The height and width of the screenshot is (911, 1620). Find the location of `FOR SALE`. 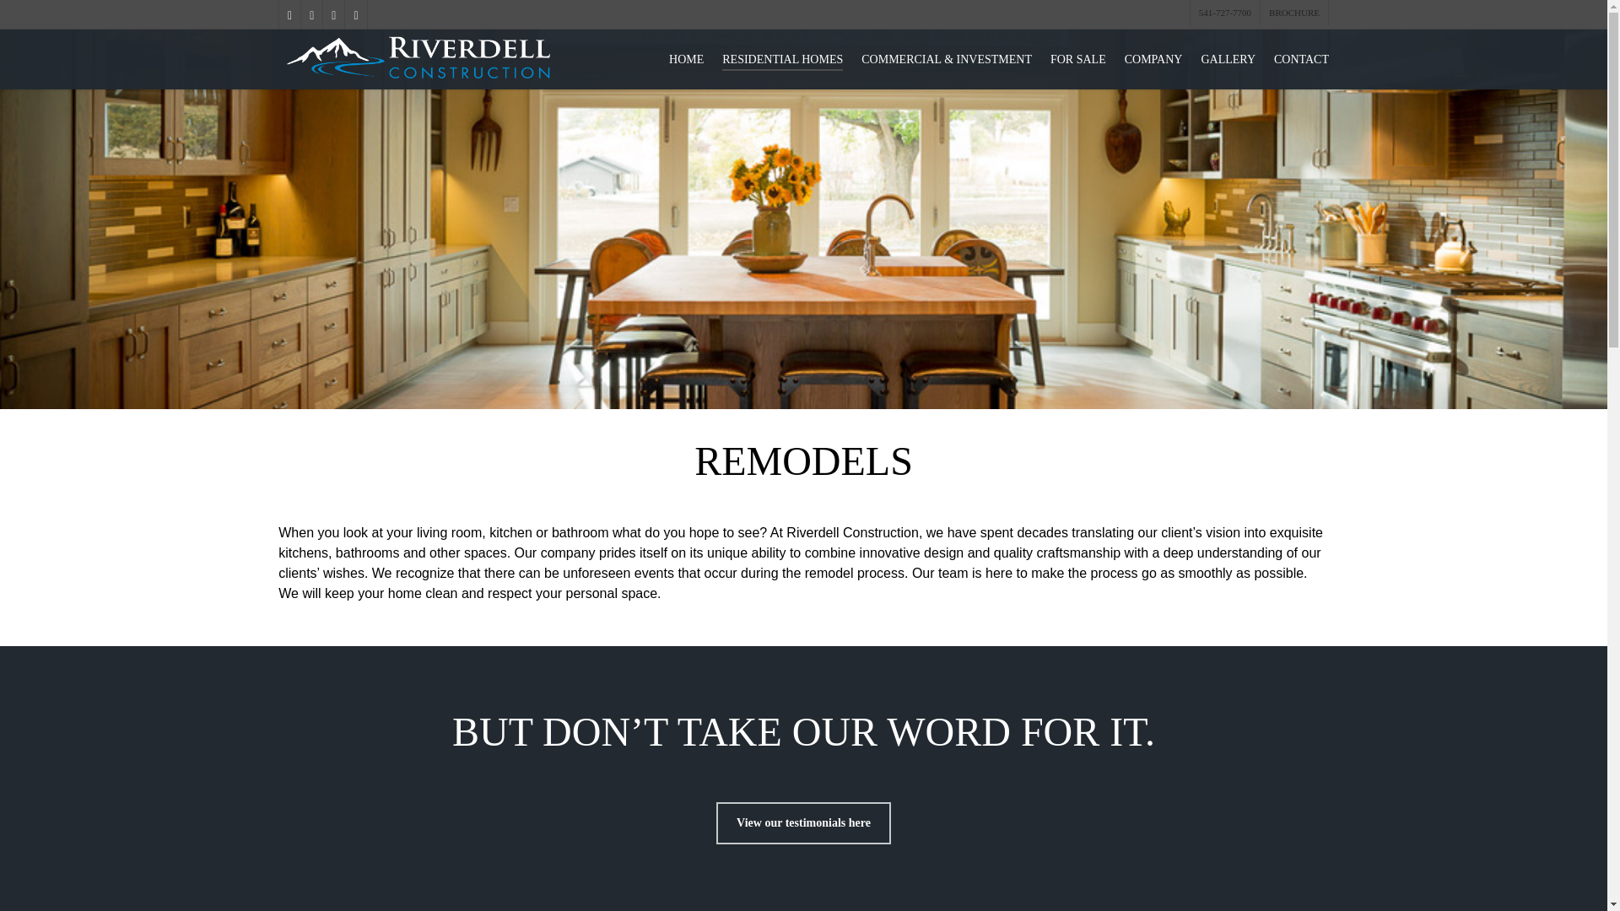

FOR SALE is located at coordinates (1078, 59).